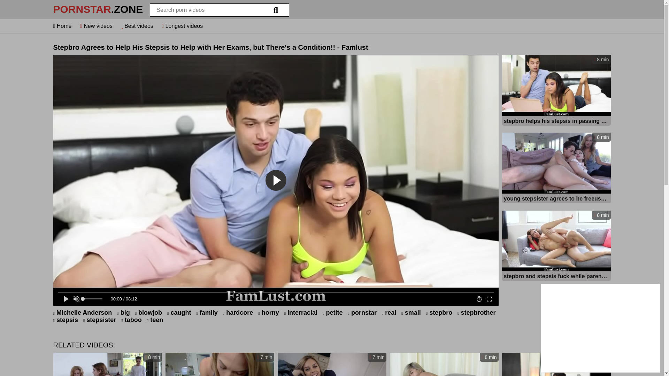  I want to click on teen, so click(155, 320).